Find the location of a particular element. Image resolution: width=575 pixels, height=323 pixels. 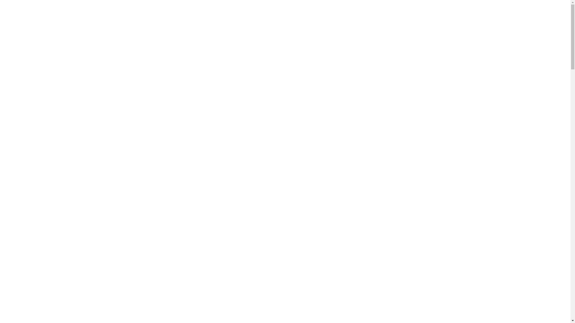

WHERE TO BUY is located at coordinates (428, 17).